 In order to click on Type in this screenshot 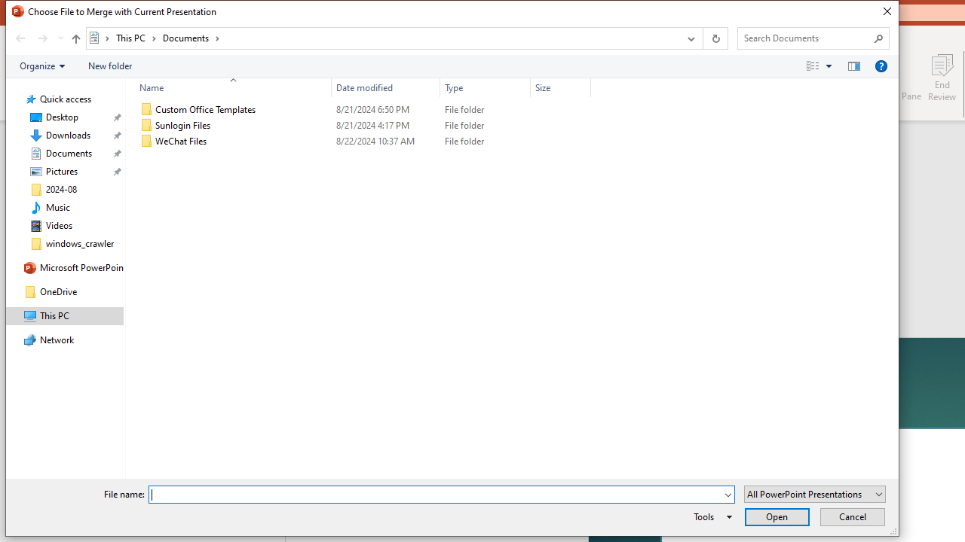, I will do `click(486, 142)`.